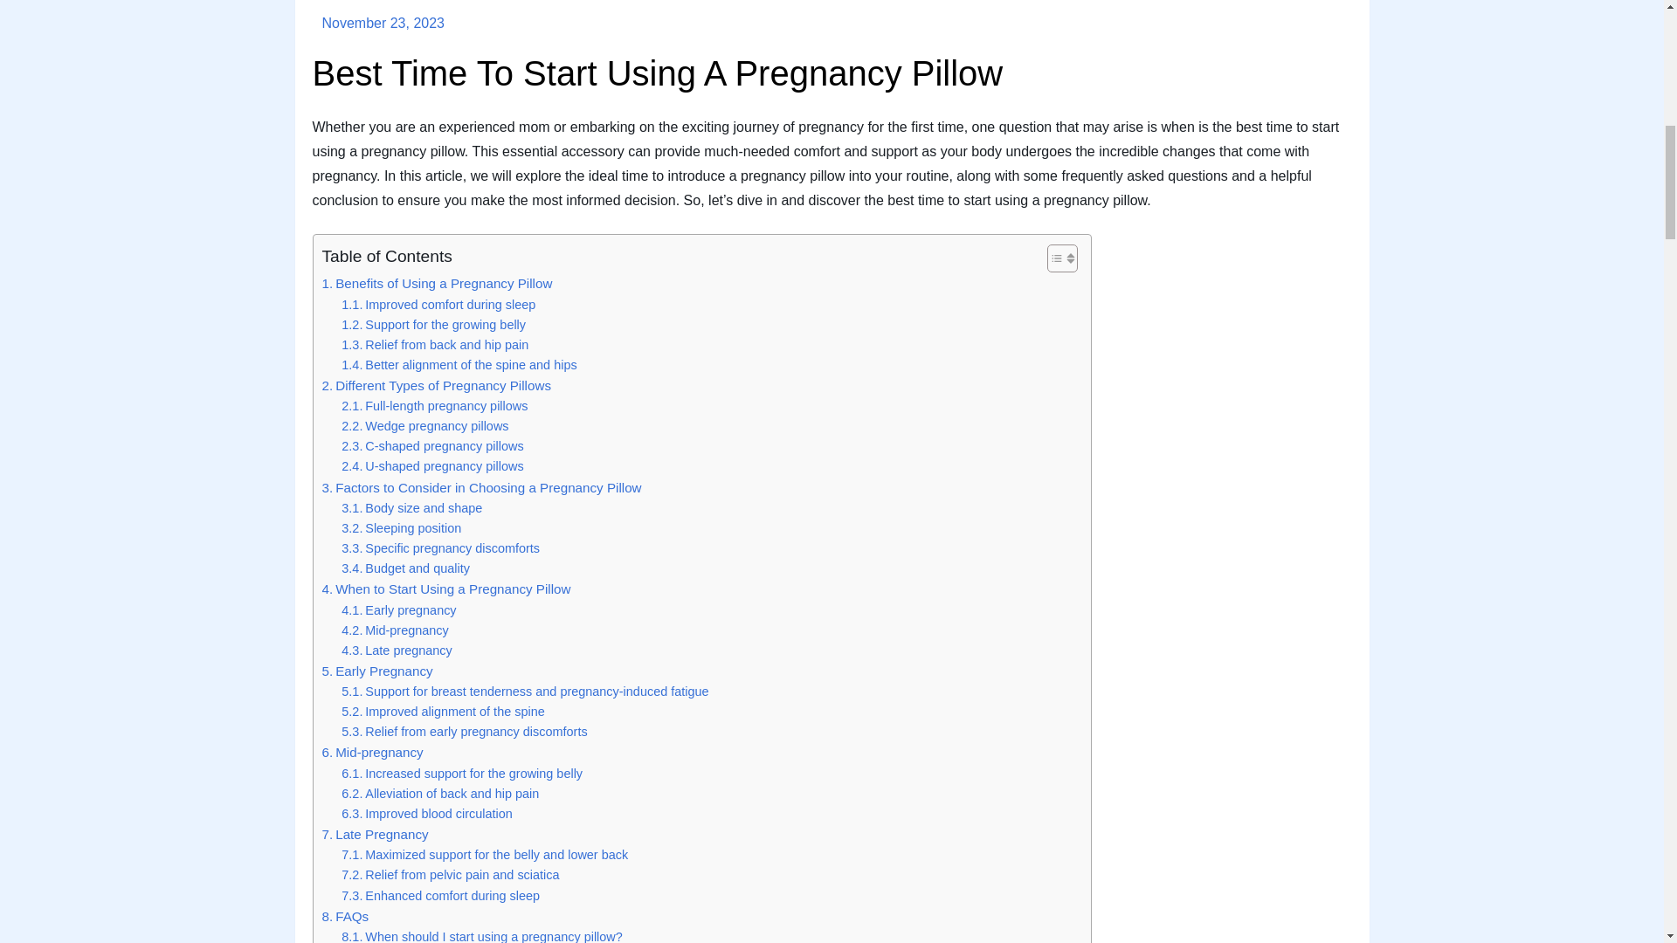 Image resolution: width=1677 pixels, height=943 pixels. Describe the element at coordinates (402, 528) in the screenshot. I see `Sleeping position` at that location.